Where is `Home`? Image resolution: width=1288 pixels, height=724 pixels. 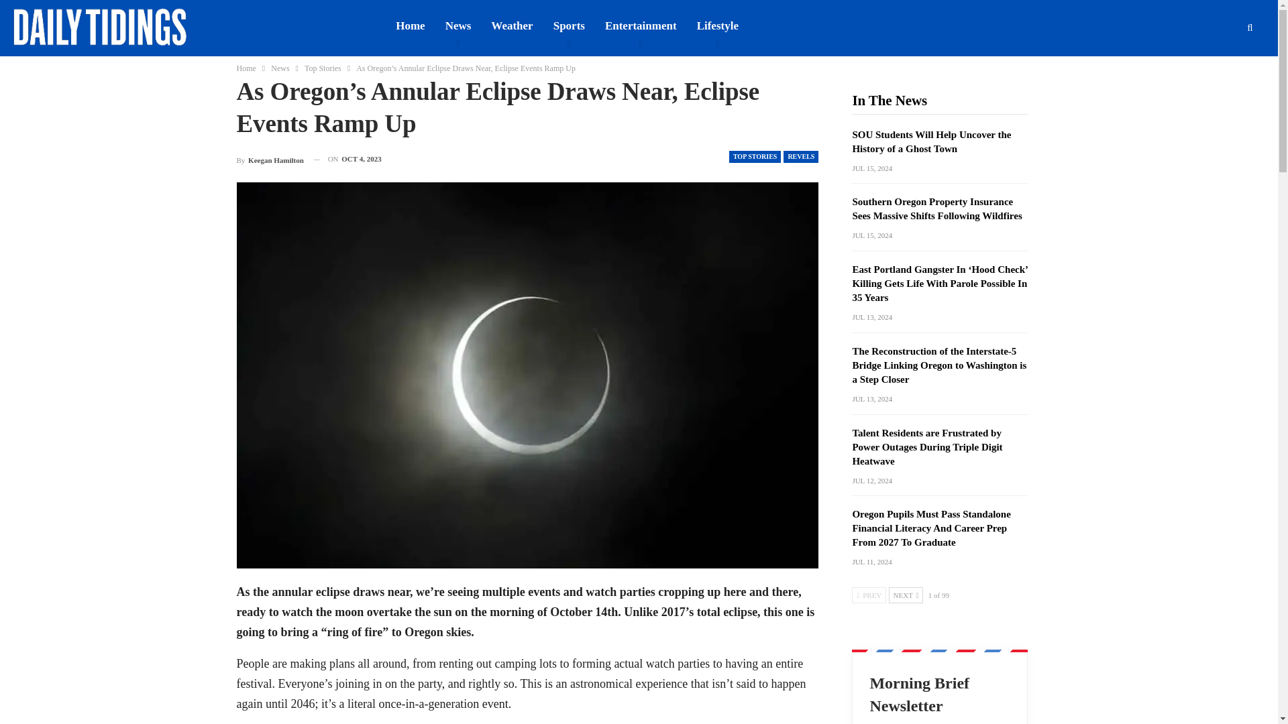
Home is located at coordinates (410, 25).